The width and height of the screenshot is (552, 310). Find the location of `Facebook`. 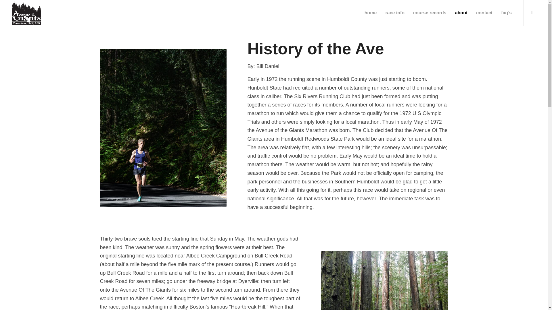

Facebook is located at coordinates (532, 13).